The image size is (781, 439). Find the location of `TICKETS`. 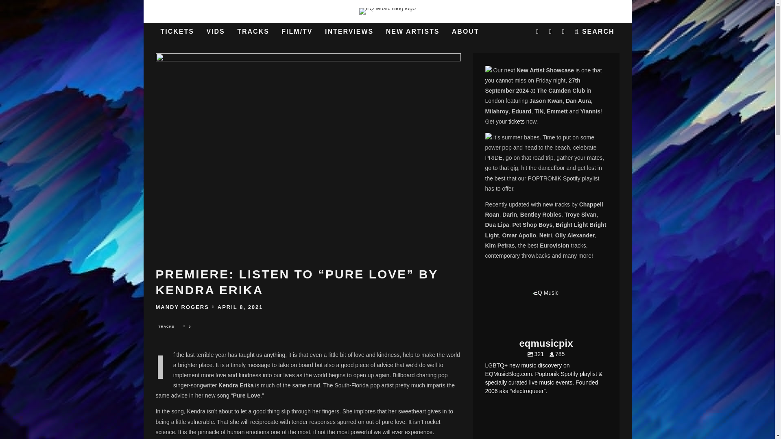

TICKETS is located at coordinates (177, 32).